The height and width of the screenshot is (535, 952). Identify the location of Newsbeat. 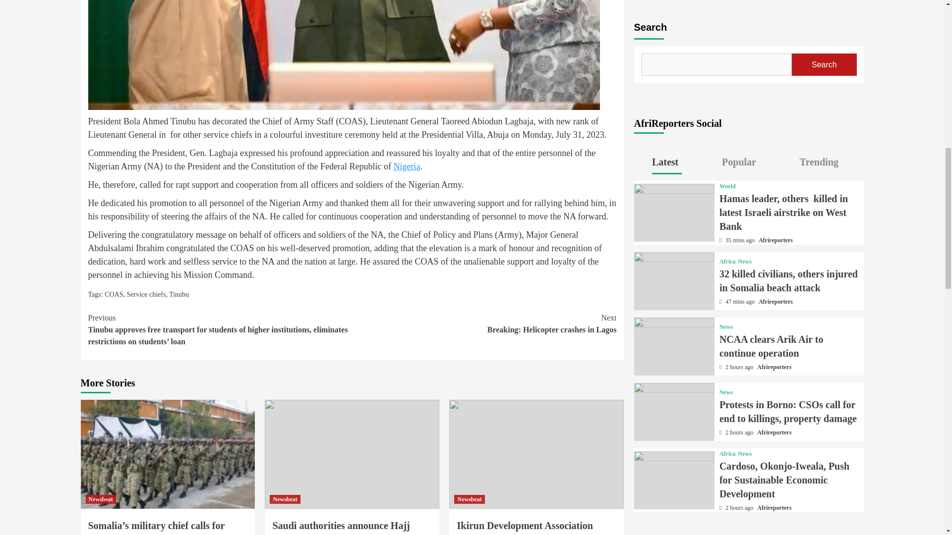
(469, 499).